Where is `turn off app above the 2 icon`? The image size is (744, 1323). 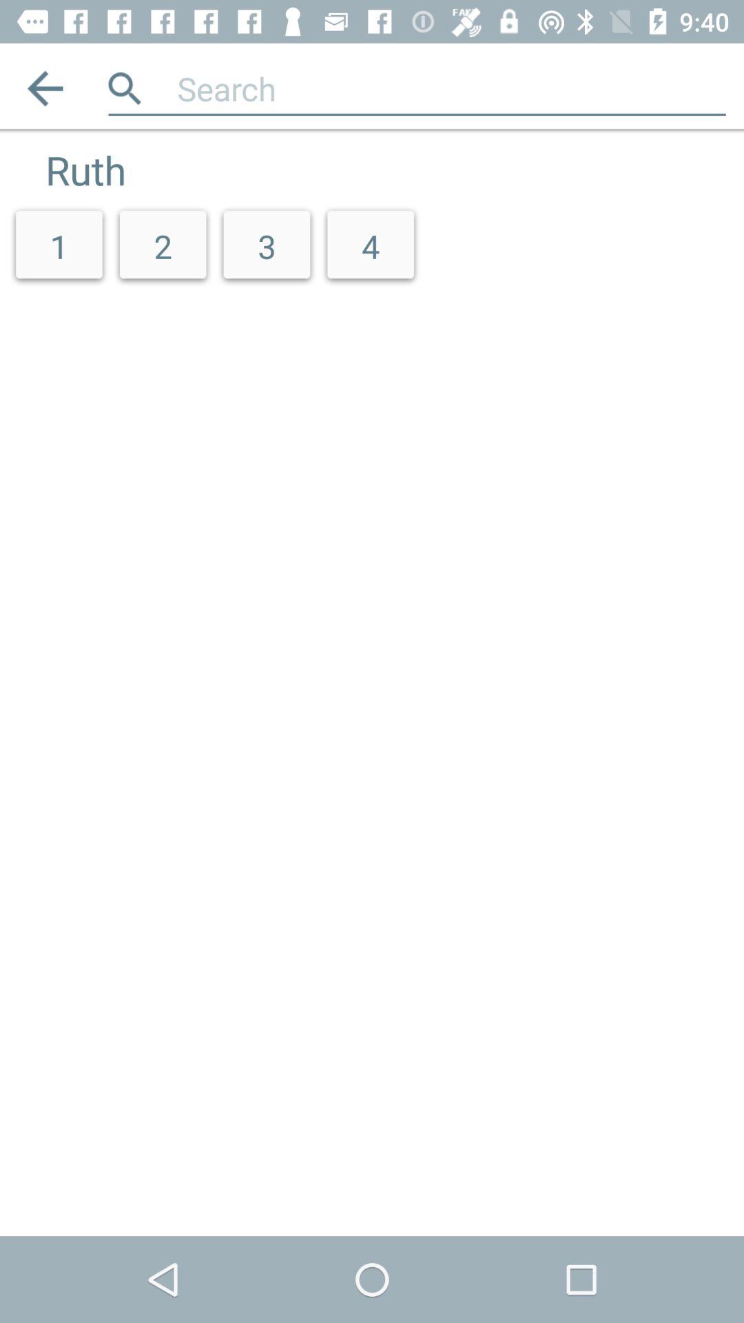
turn off app above the 2 icon is located at coordinates (451, 88).